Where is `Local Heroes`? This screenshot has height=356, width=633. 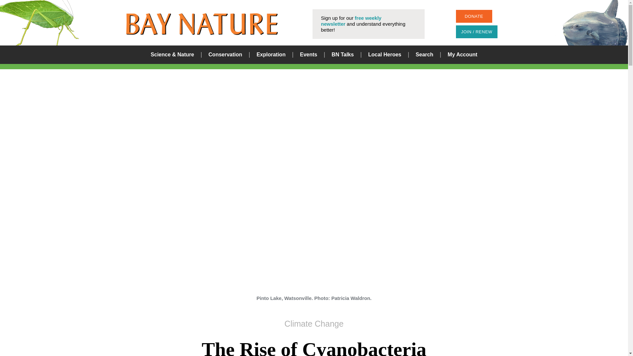 Local Heroes is located at coordinates (385, 55).